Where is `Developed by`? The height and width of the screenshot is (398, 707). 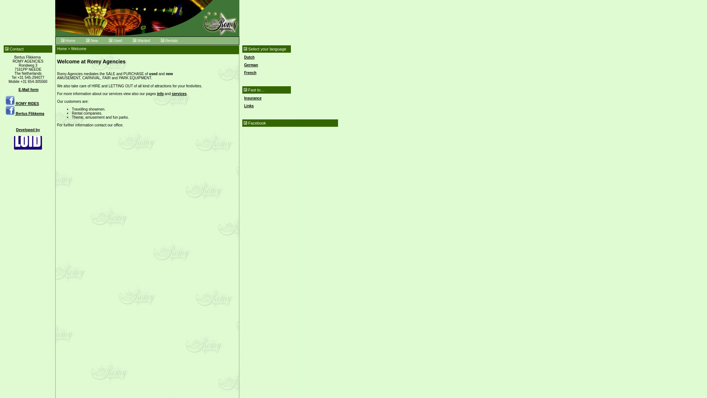 Developed by is located at coordinates (28, 139).